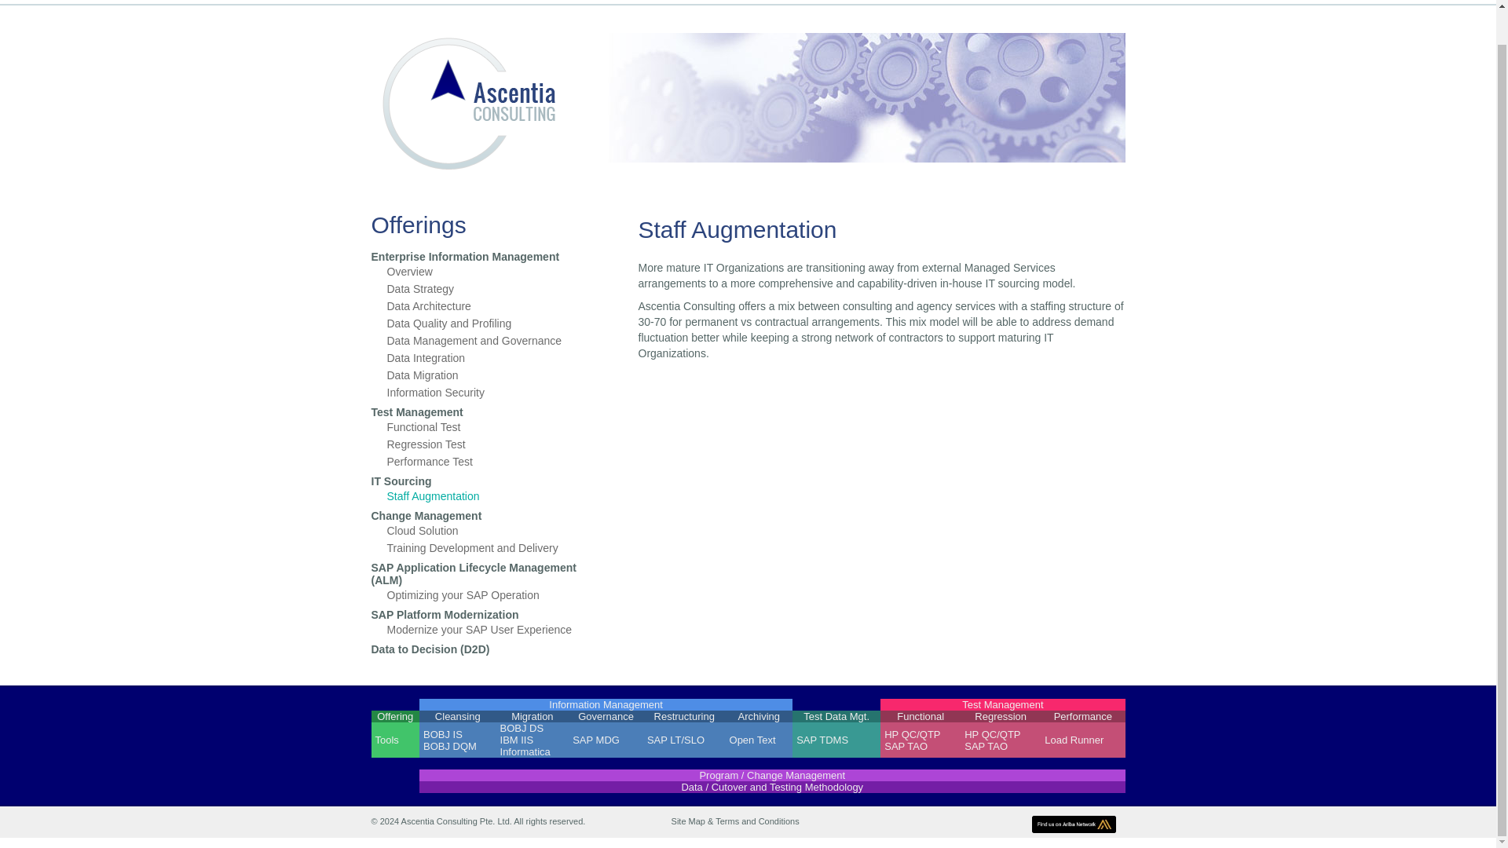 This screenshot has height=848, width=1508. What do you see at coordinates (419, 288) in the screenshot?
I see `Data Strategy` at bounding box center [419, 288].